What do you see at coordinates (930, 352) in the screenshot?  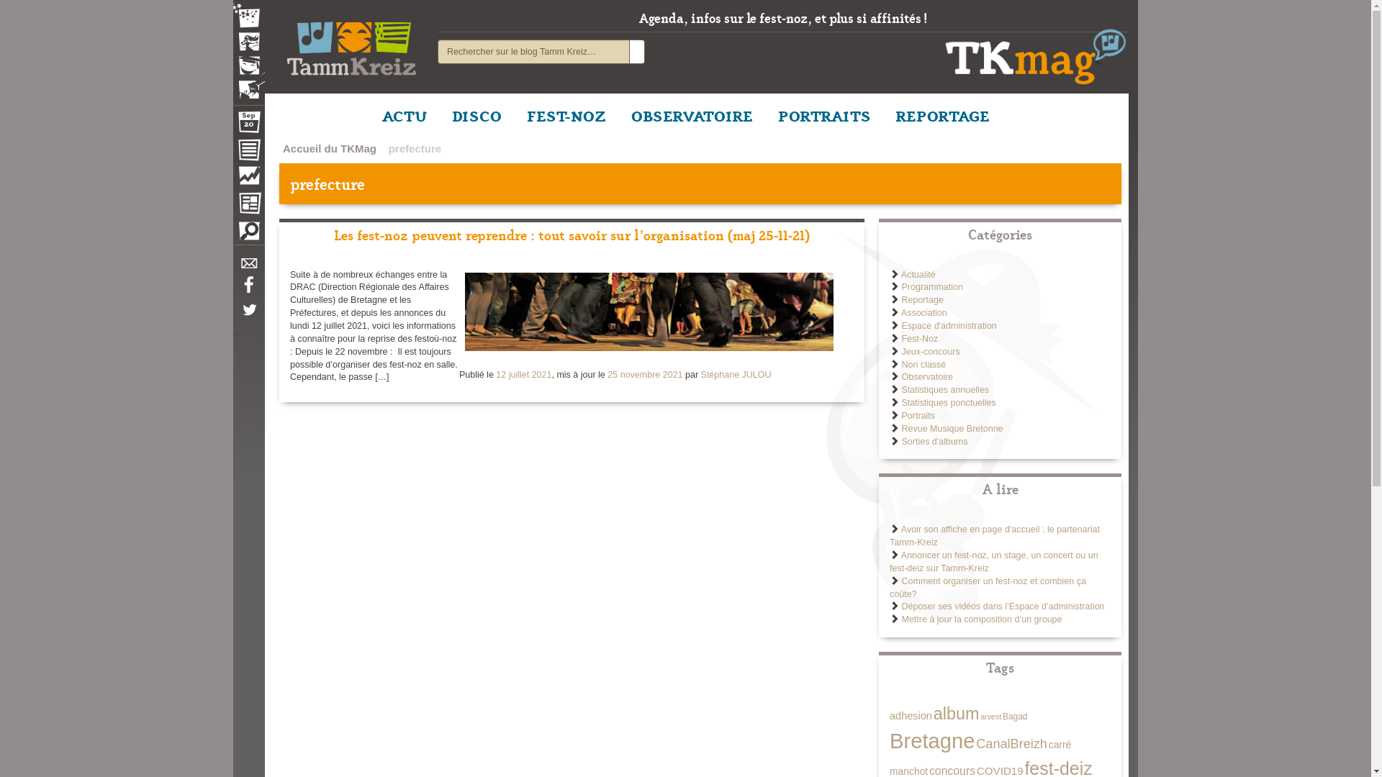 I see `Jeux-concours` at bounding box center [930, 352].